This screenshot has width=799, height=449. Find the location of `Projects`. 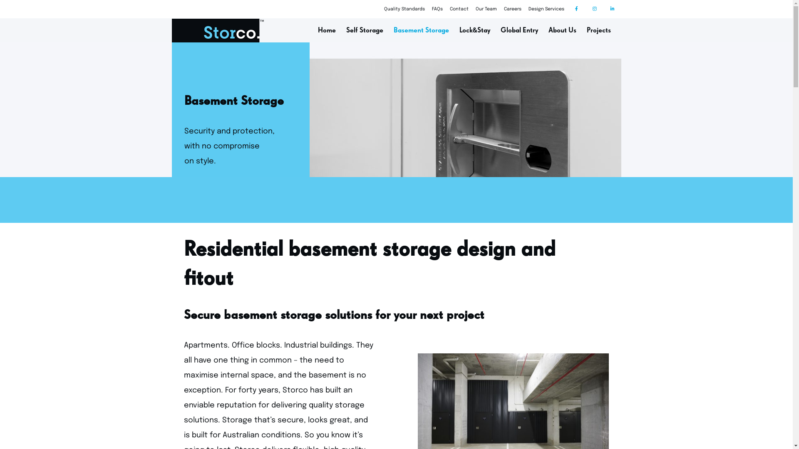

Projects is located at coordinates (599, 31).